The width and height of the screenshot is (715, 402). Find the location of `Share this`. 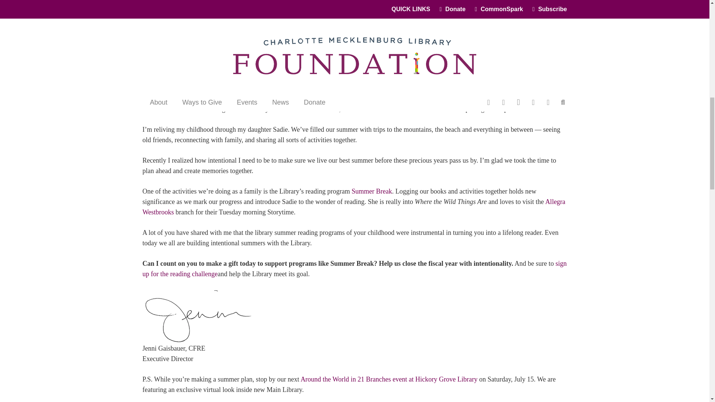

Share this is located at coordinates (522, 47).